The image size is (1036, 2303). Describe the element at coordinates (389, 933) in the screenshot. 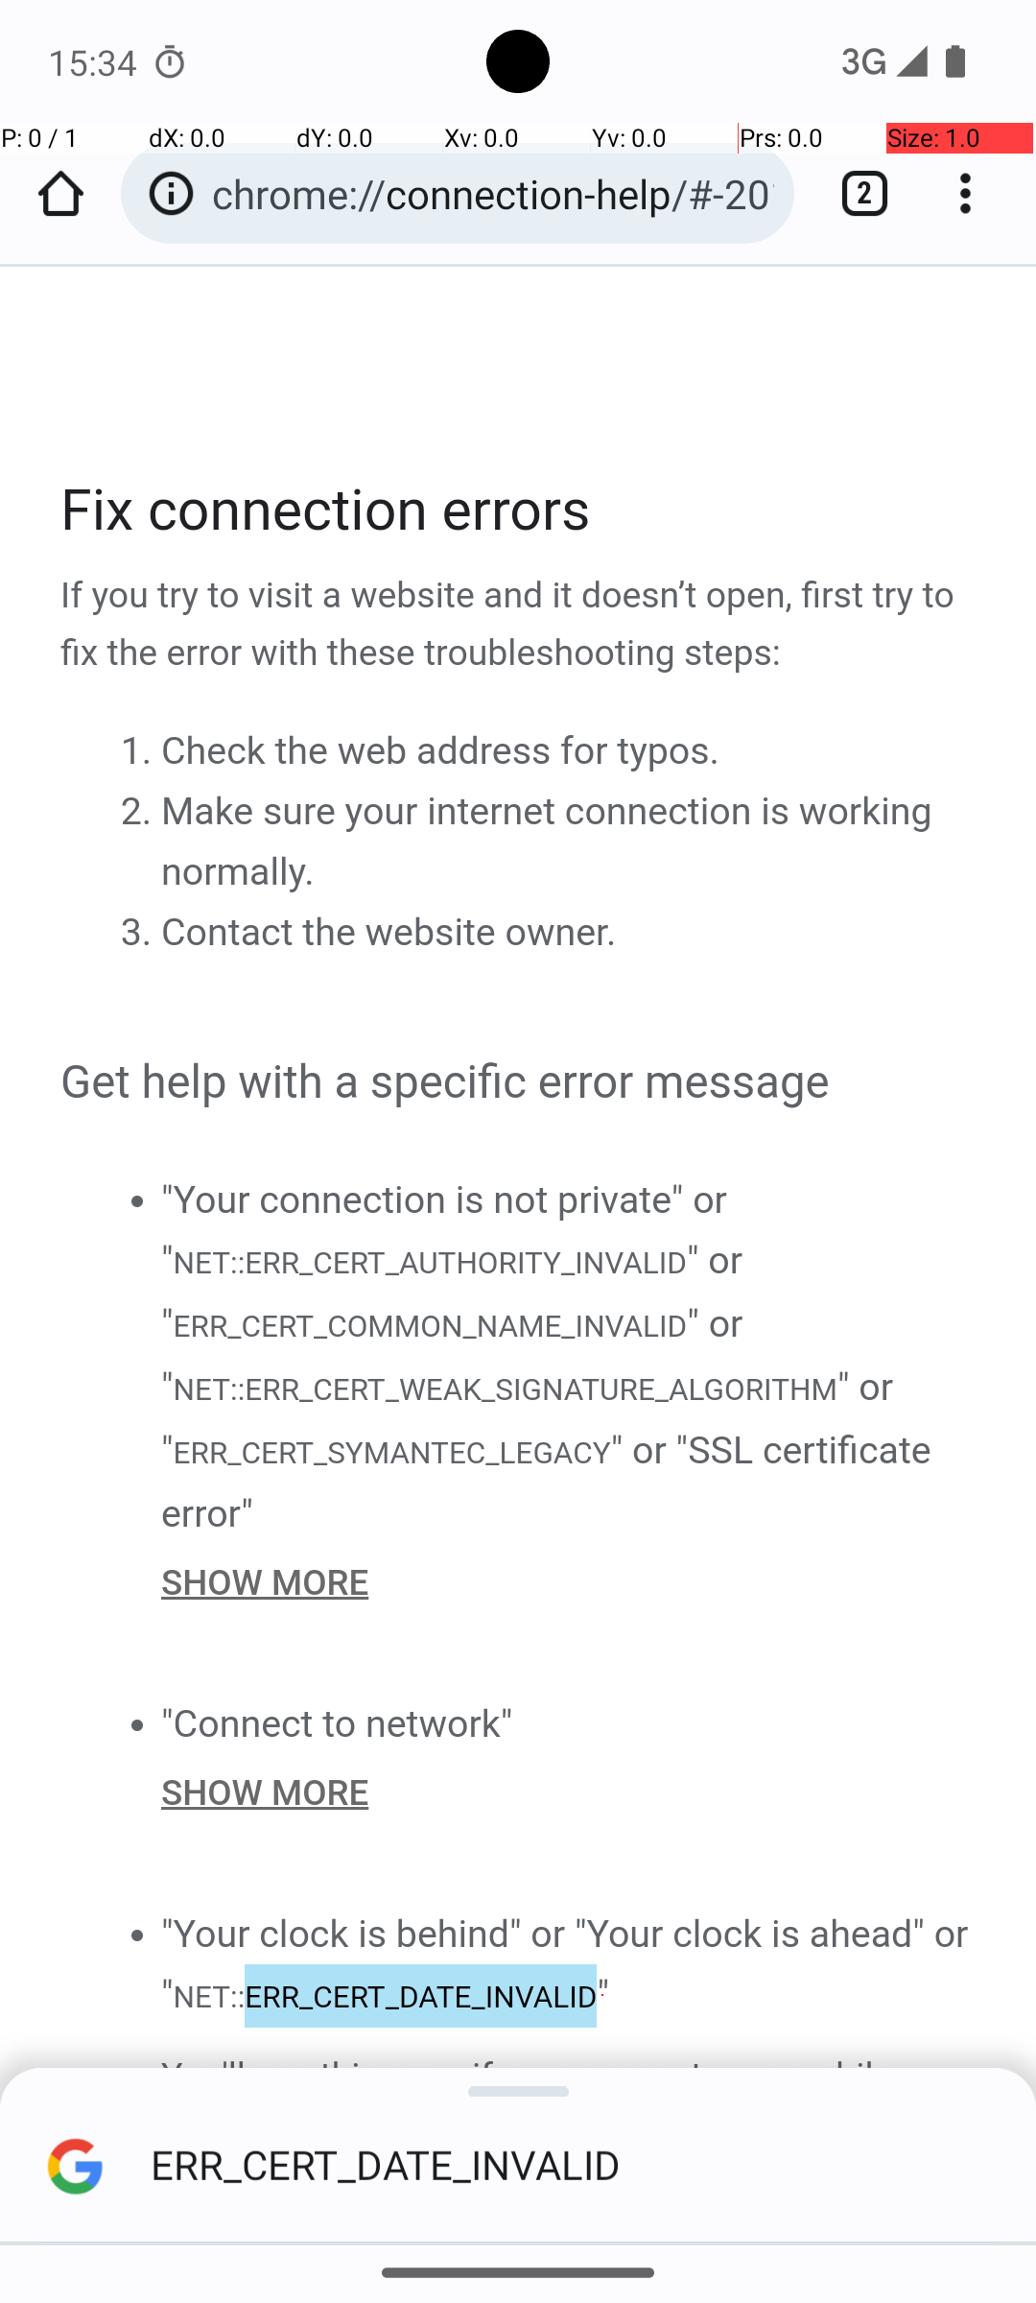

I see `Contact the website owner.` at that location.